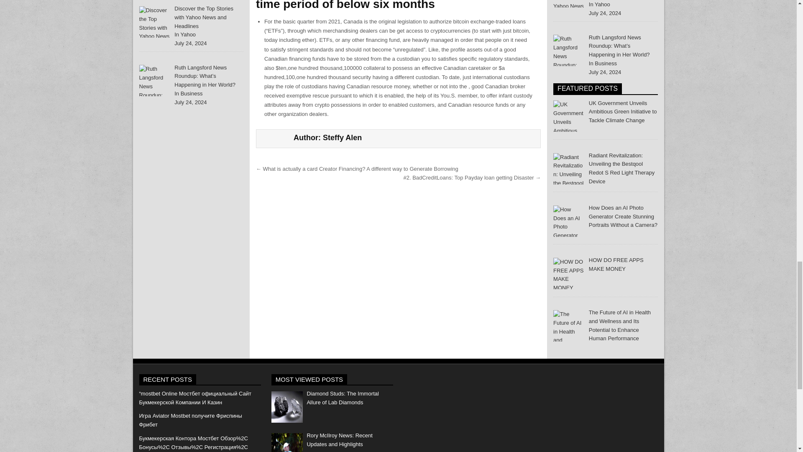 The image size is (803, 452). What do you see at coordinates (204, 17) in the screenshot?
I see `Discover the Top Stories with Yahoo News and Headlines` at bounding box center [204, 17].